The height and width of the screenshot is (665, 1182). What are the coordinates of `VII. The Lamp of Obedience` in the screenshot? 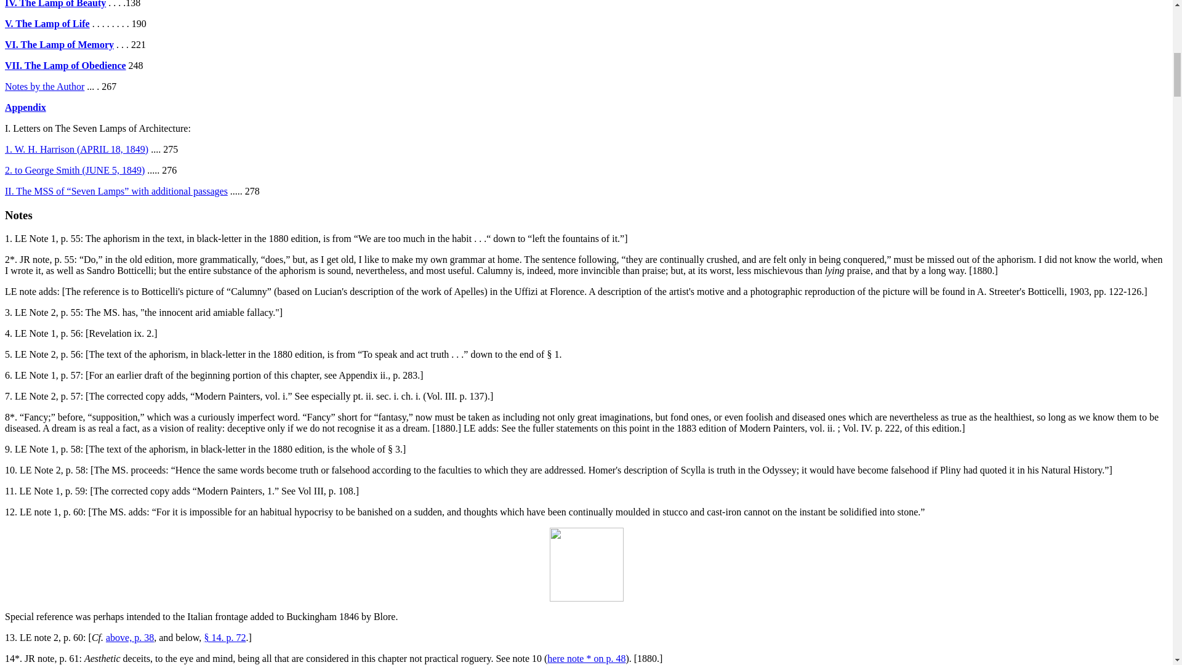 It's located at (65, 65).